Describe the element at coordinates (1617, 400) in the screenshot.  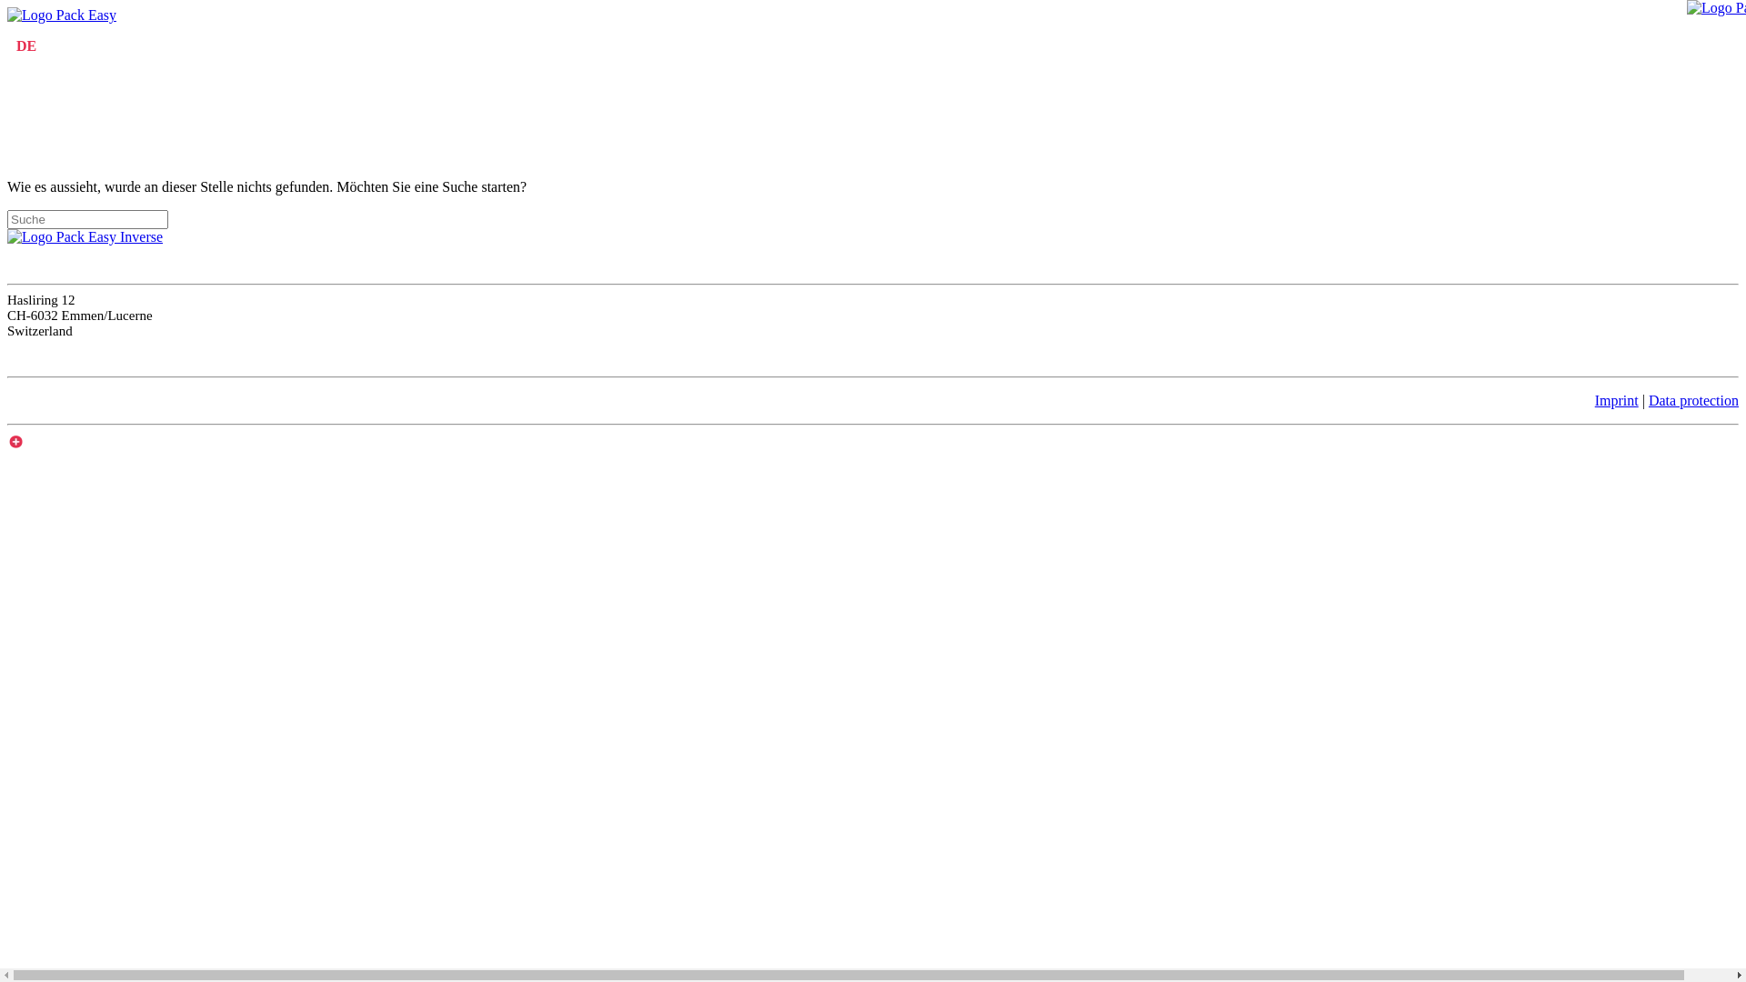
I see `Imprint` at that location.